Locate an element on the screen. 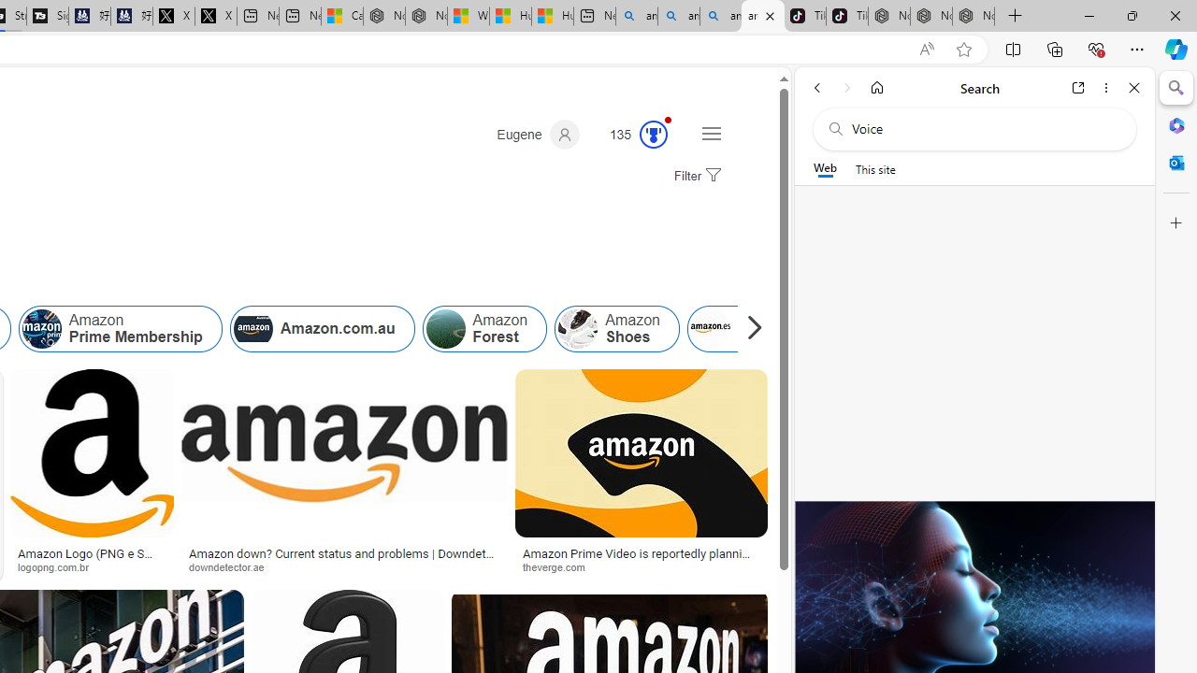  More options is located at coordinates (1105, 88).